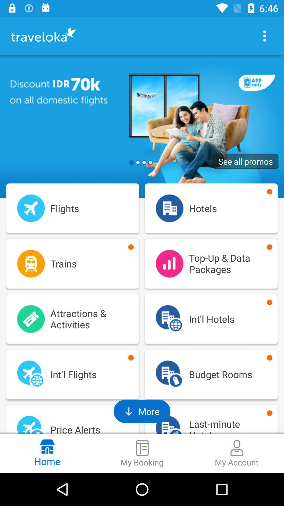 This screenshot has width=284, height=506. I want to click on press the see all promos item, so click(246, 161).